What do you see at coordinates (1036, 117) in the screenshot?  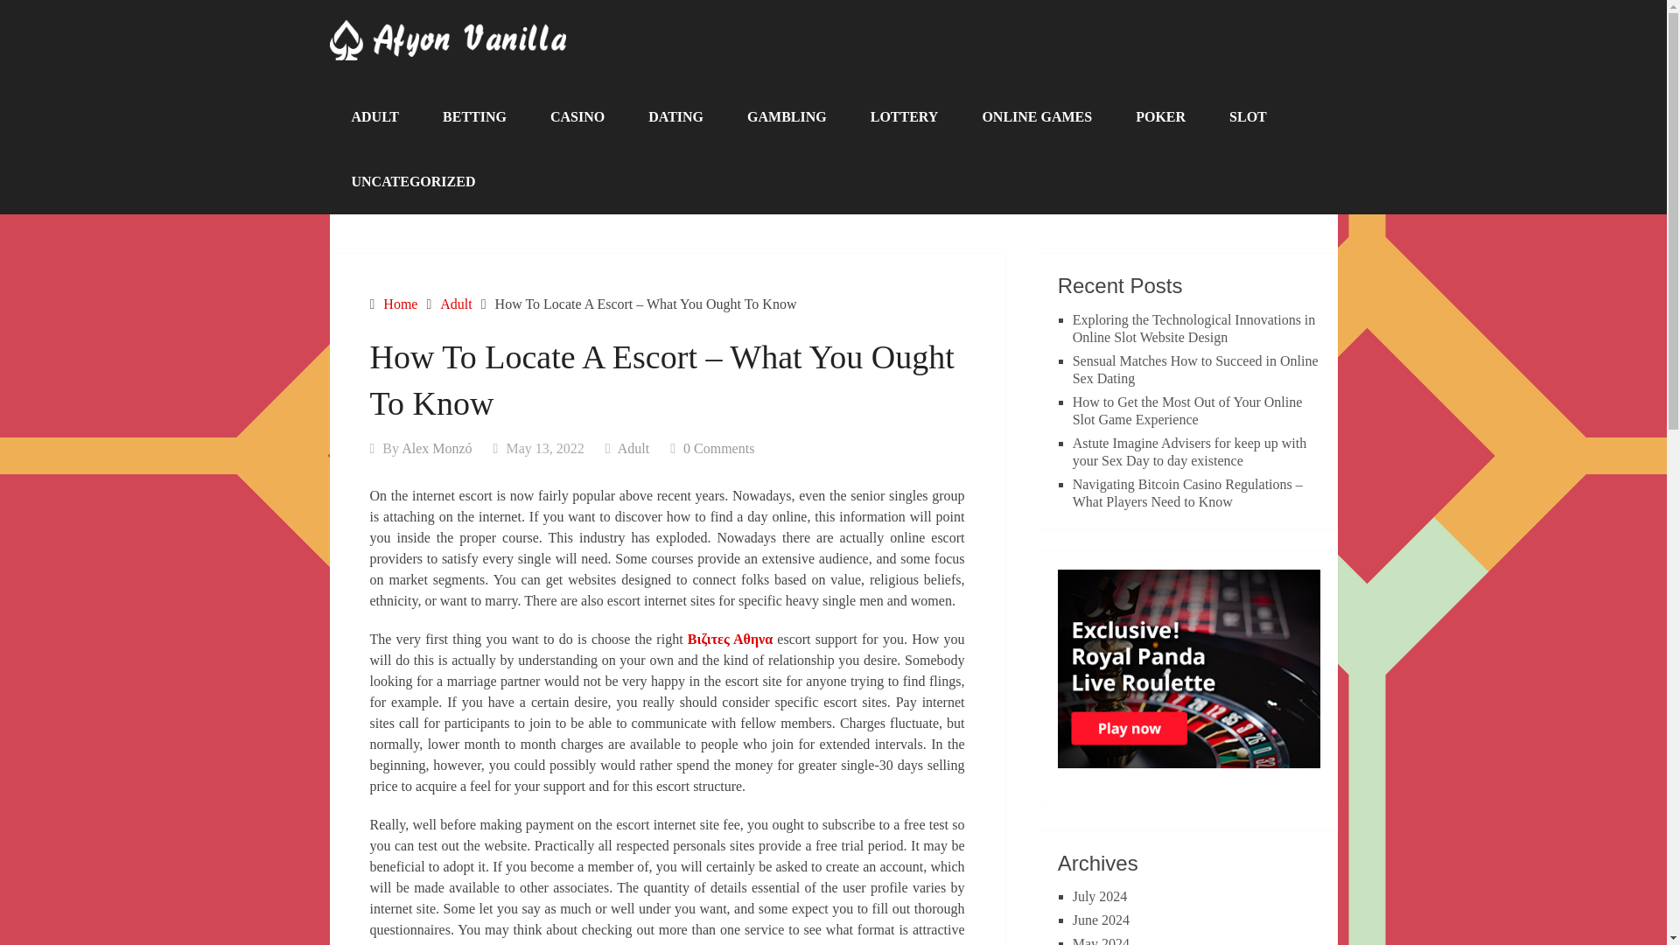 I see `ONLINE GAMES` at bounding box center [1036, 117].